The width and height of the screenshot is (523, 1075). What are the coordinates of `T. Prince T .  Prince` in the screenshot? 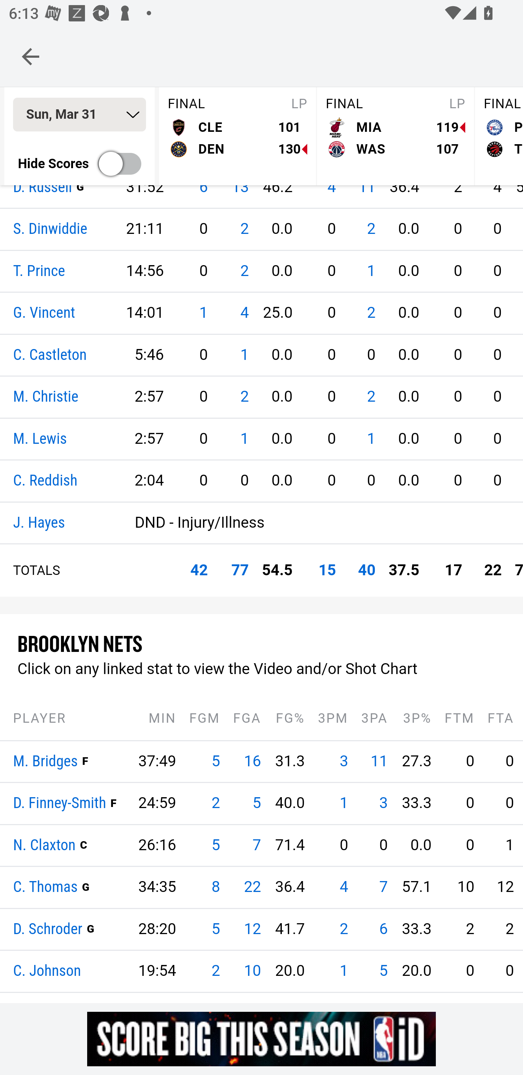 It's located at (39, 271).